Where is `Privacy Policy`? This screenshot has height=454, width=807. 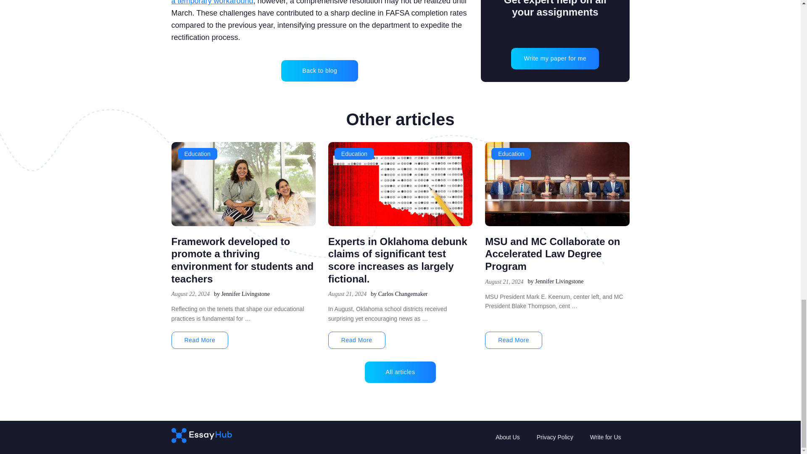
Privacy Policy is located at coordinates (555, 437).